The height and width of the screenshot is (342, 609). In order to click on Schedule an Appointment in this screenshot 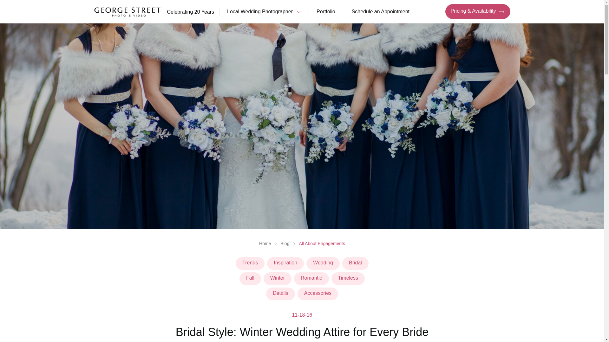, I will do `click(381, 12)`.